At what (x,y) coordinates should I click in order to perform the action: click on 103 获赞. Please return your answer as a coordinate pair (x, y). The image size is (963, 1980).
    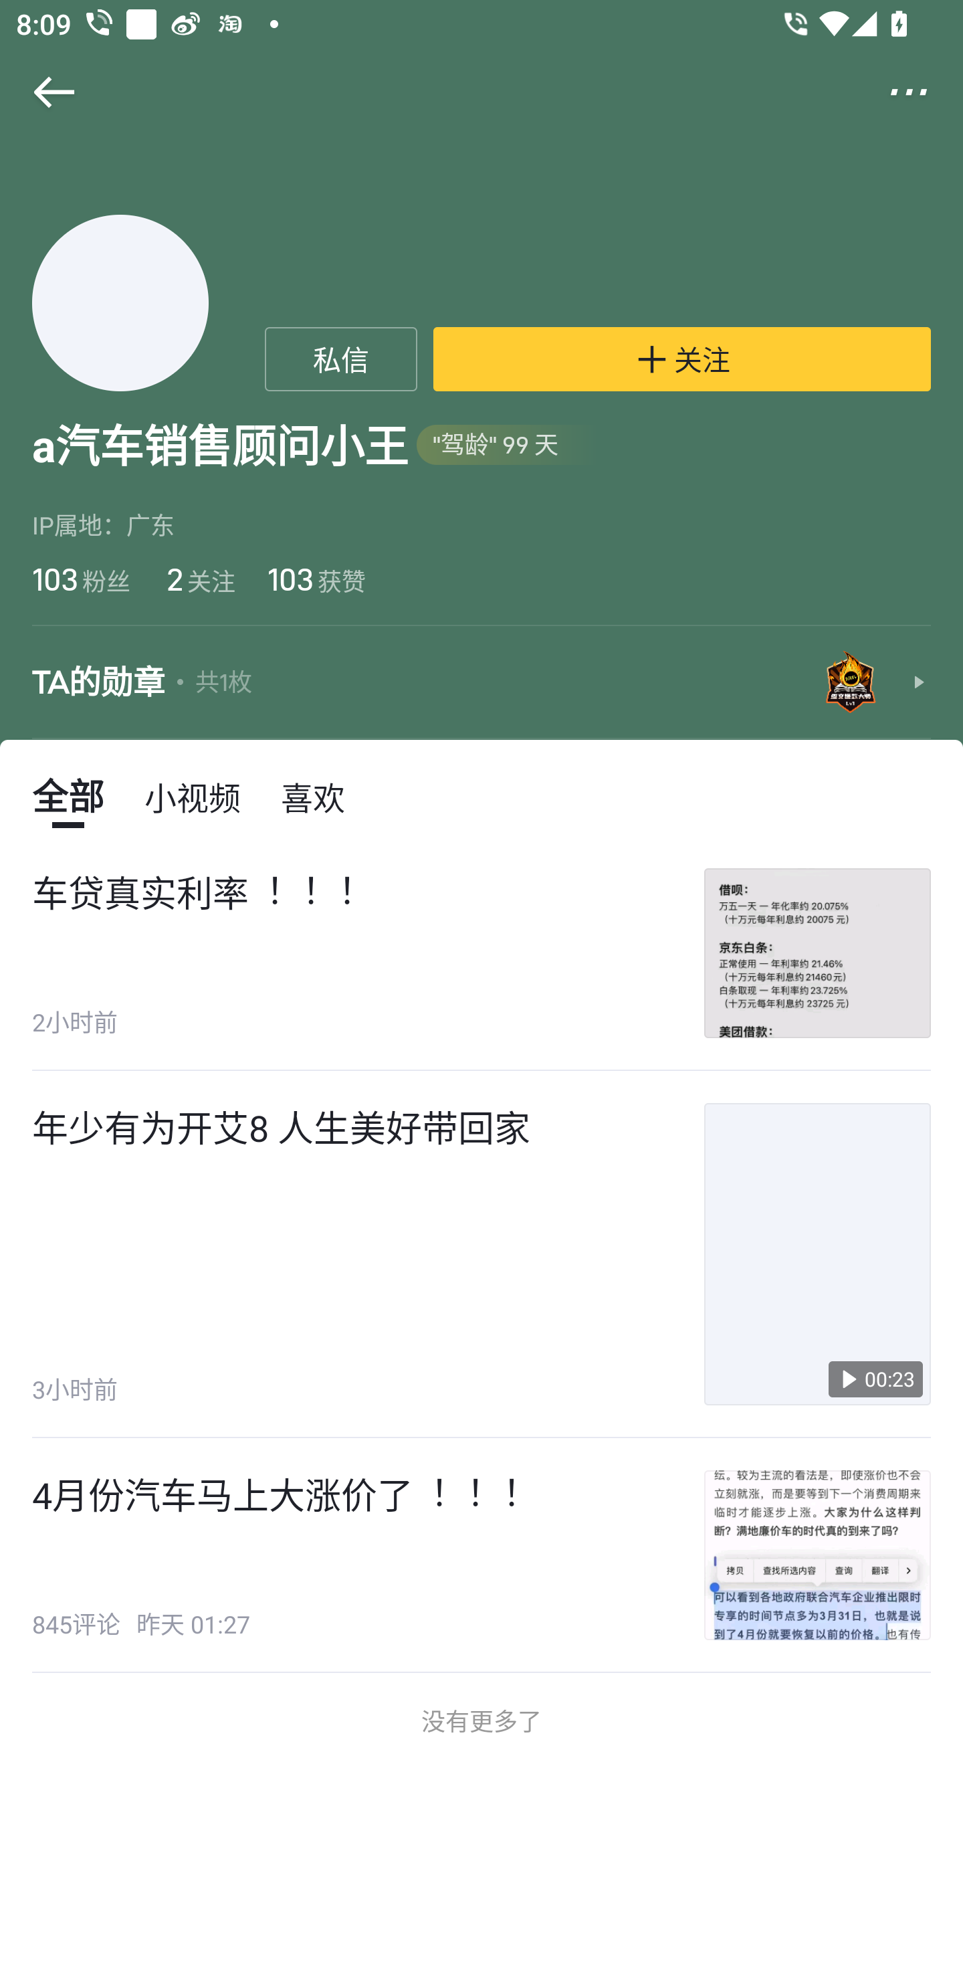
    Looking at the image, I should click on (317, 579).